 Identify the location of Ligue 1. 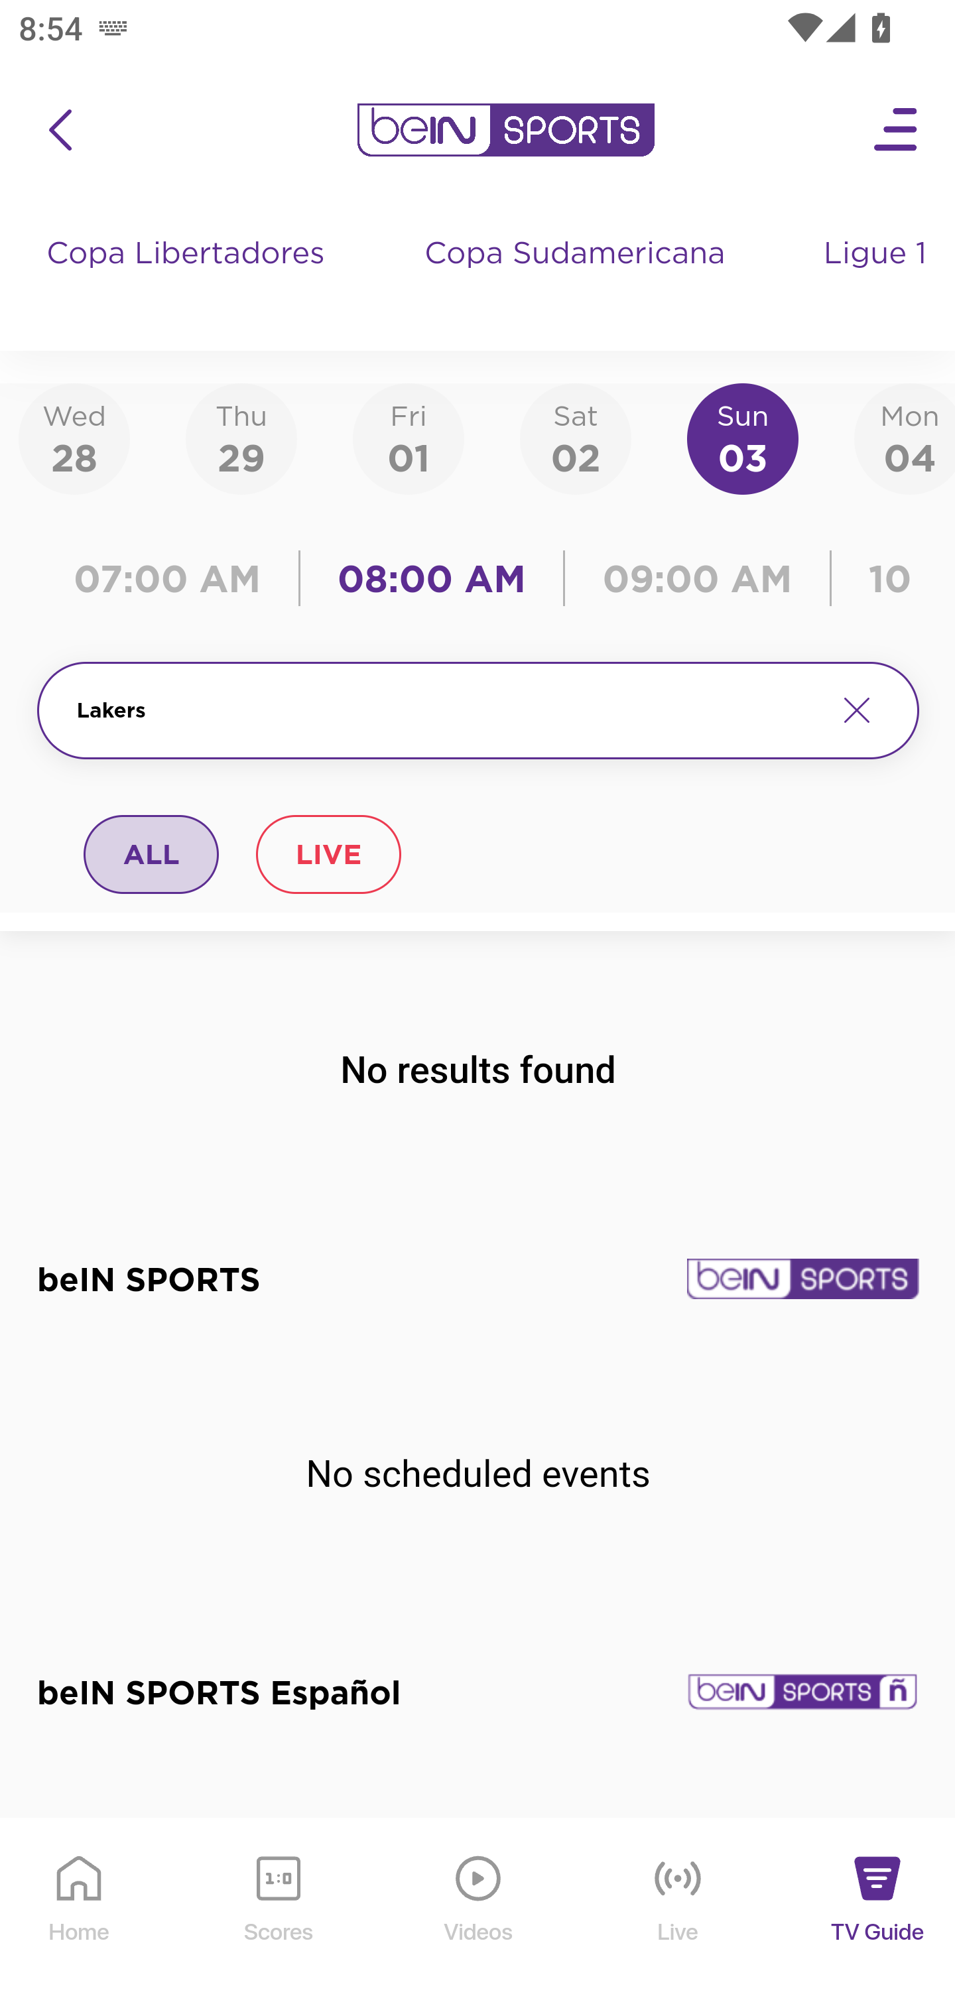
(877, 279).